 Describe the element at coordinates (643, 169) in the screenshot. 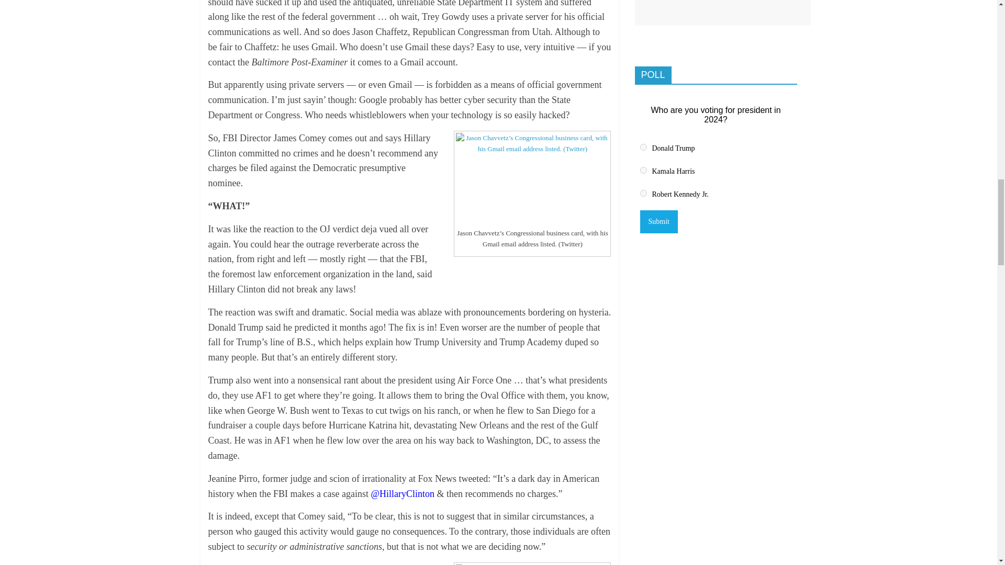

I see `2` at that location.